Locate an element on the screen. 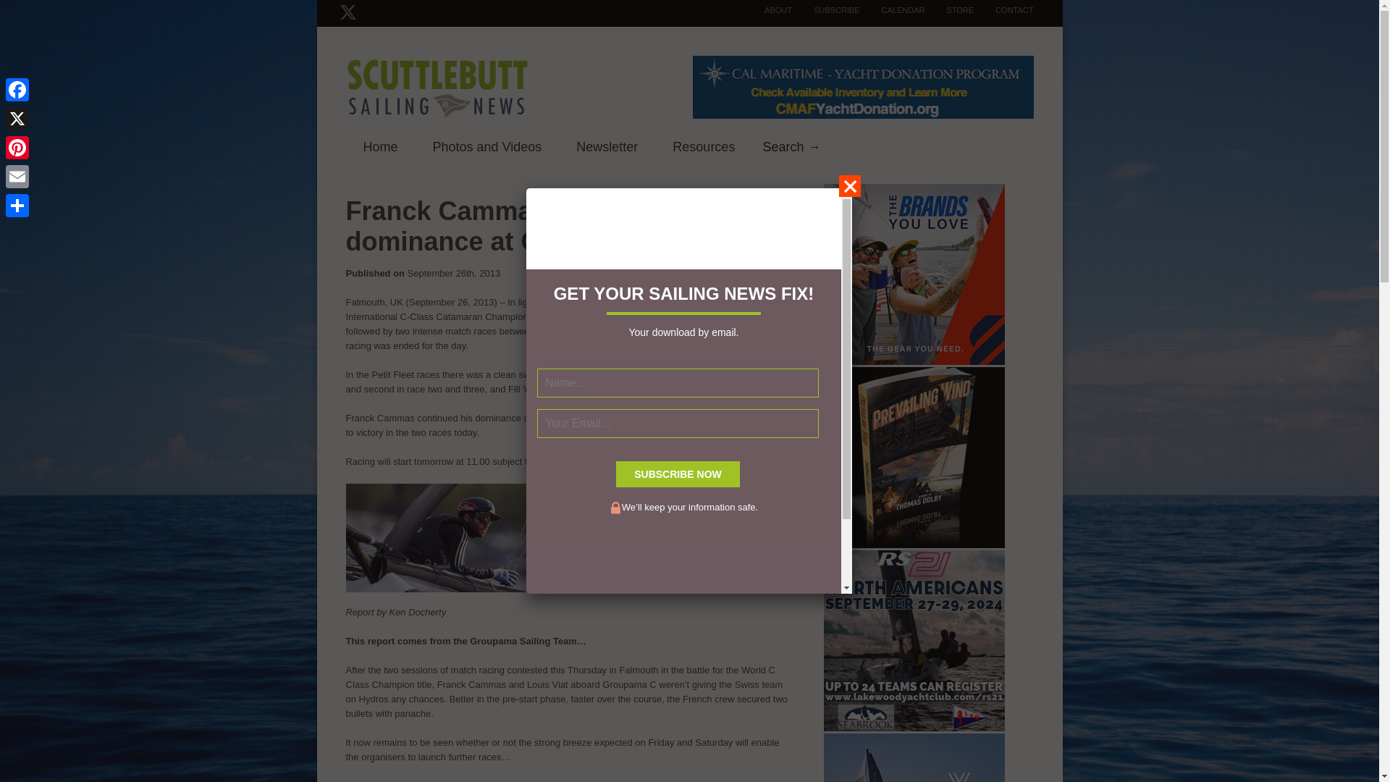  Photos and Videos is located at coordinates (488, 148).